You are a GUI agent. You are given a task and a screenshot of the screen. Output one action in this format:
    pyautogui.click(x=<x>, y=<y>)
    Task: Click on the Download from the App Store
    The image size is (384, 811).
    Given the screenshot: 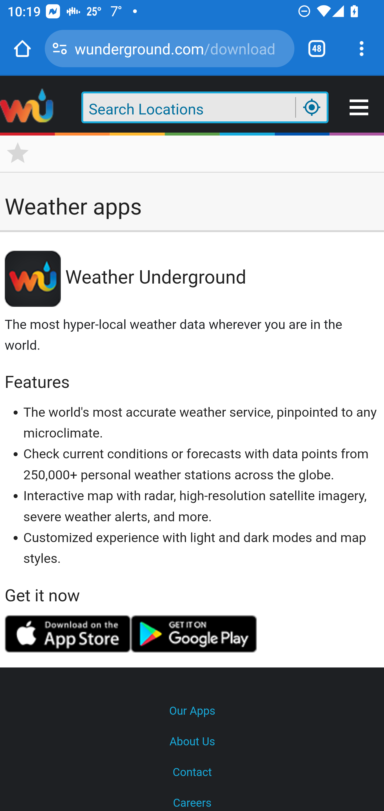 What is the action you would take?
    pyautogui.click(x=67, y=634)
    